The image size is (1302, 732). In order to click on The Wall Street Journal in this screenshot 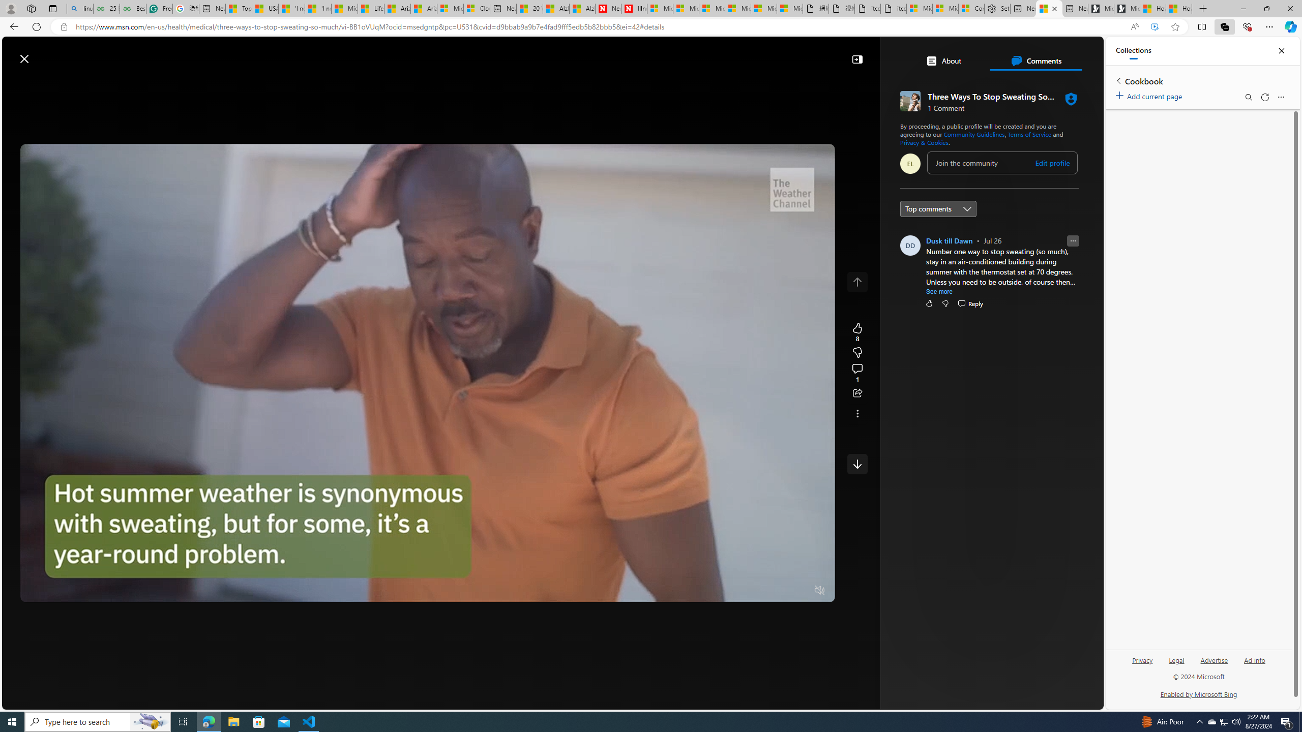, I will do `click(948, 327)`.